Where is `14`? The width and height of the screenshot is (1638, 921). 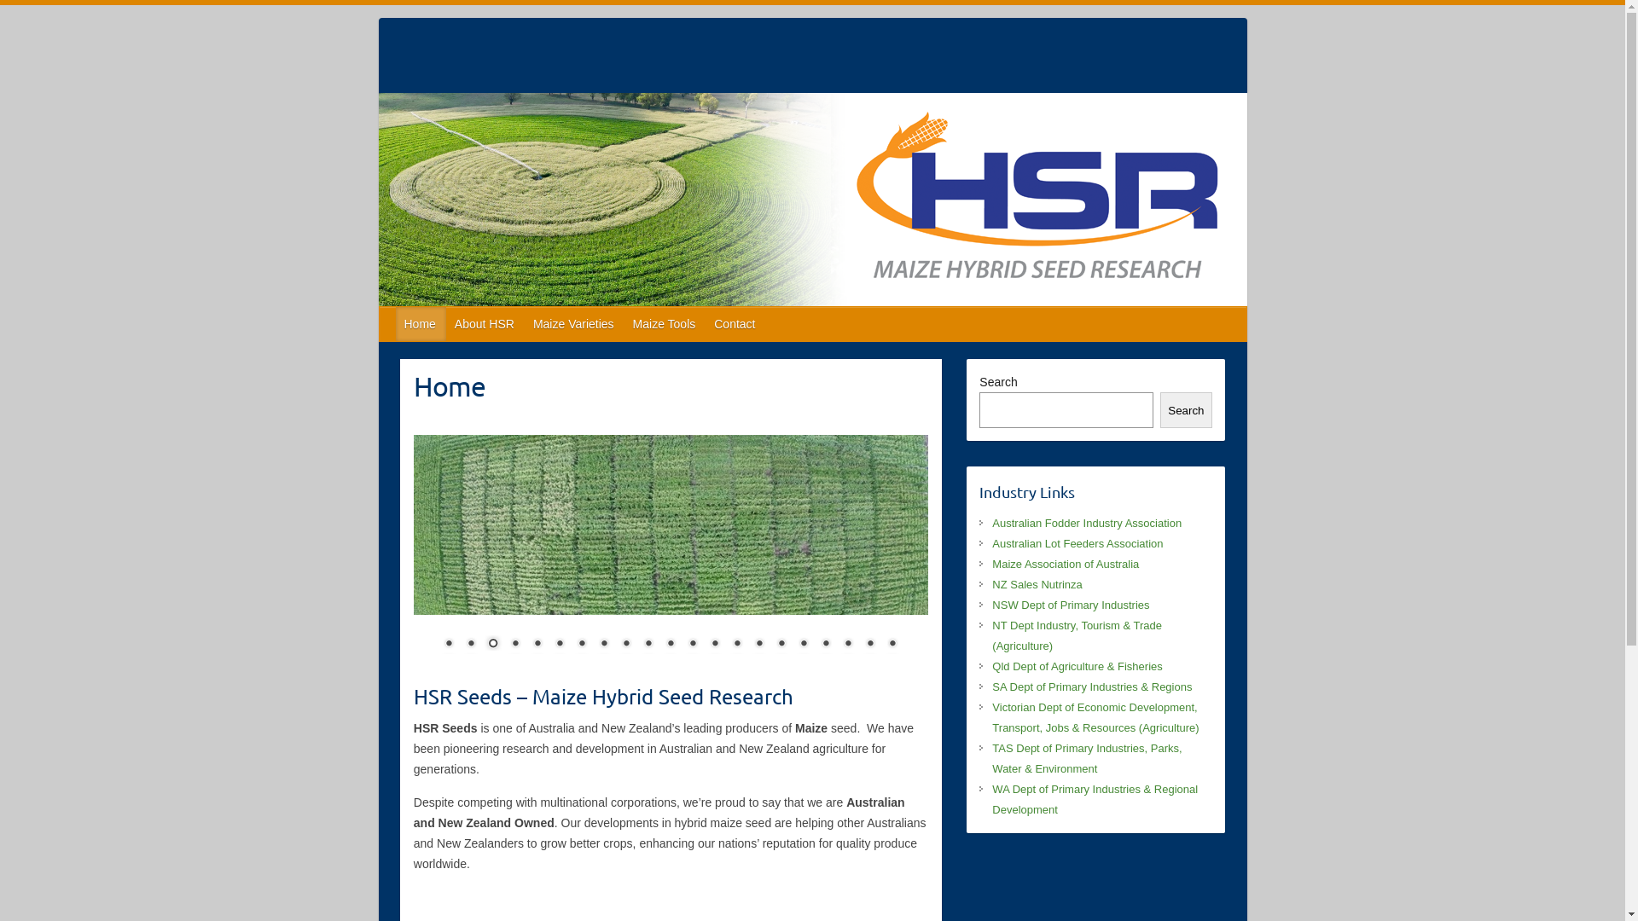
14 is located at coordinates (737, 645).